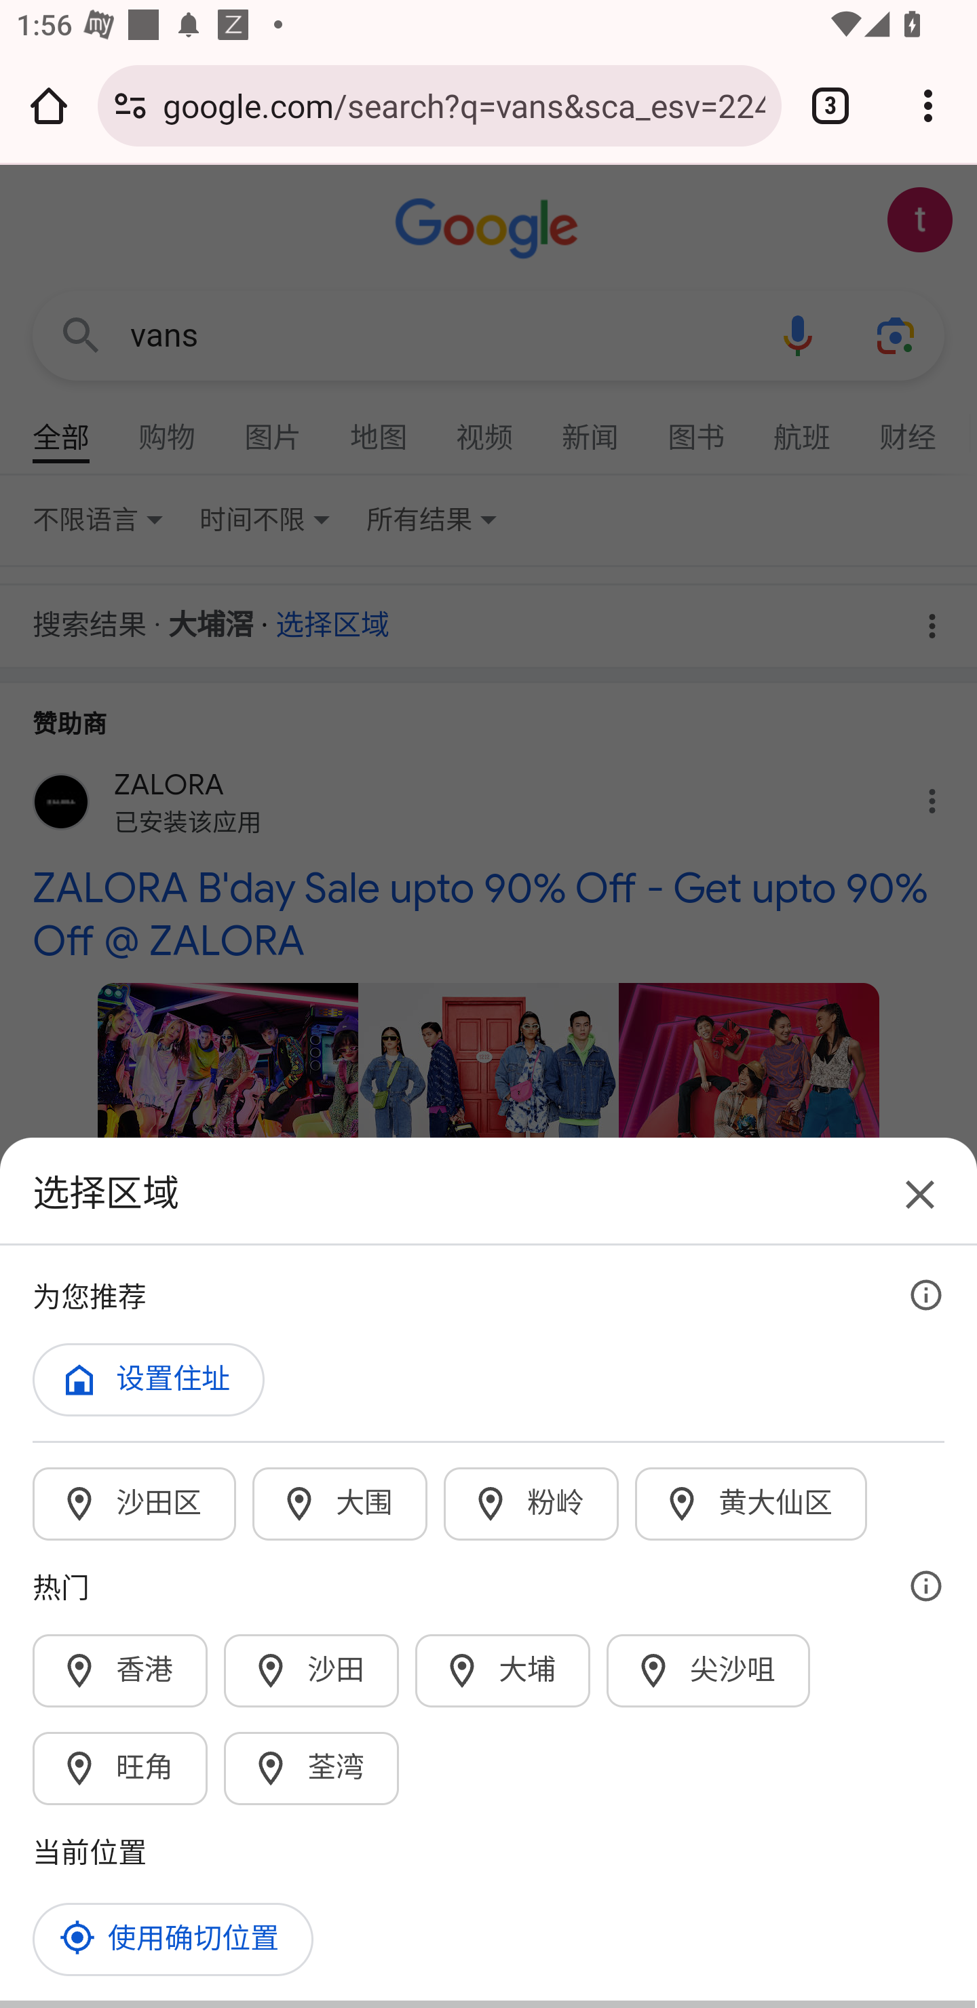 The height and width of the screenshot is (2008, 977). Describe the element at coordinates (532, 1503) in the screenshot. I see ` 粉岭 ` at that location.